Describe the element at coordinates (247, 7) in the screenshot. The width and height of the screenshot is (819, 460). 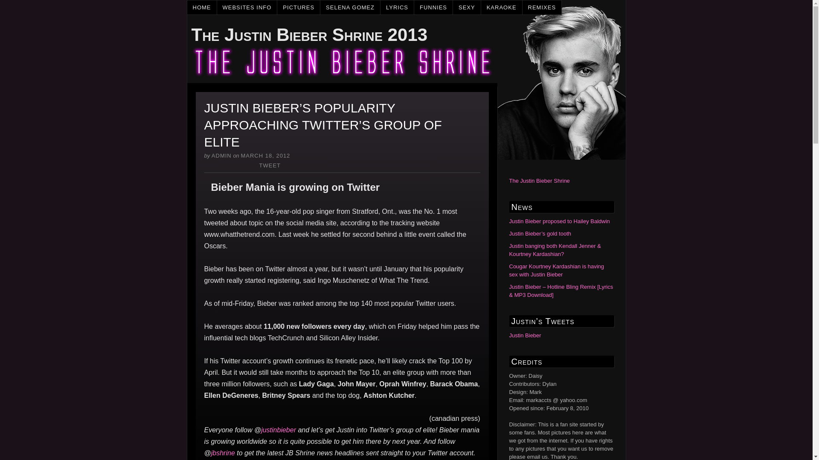
I see `WEBSITES INFO` at that location.